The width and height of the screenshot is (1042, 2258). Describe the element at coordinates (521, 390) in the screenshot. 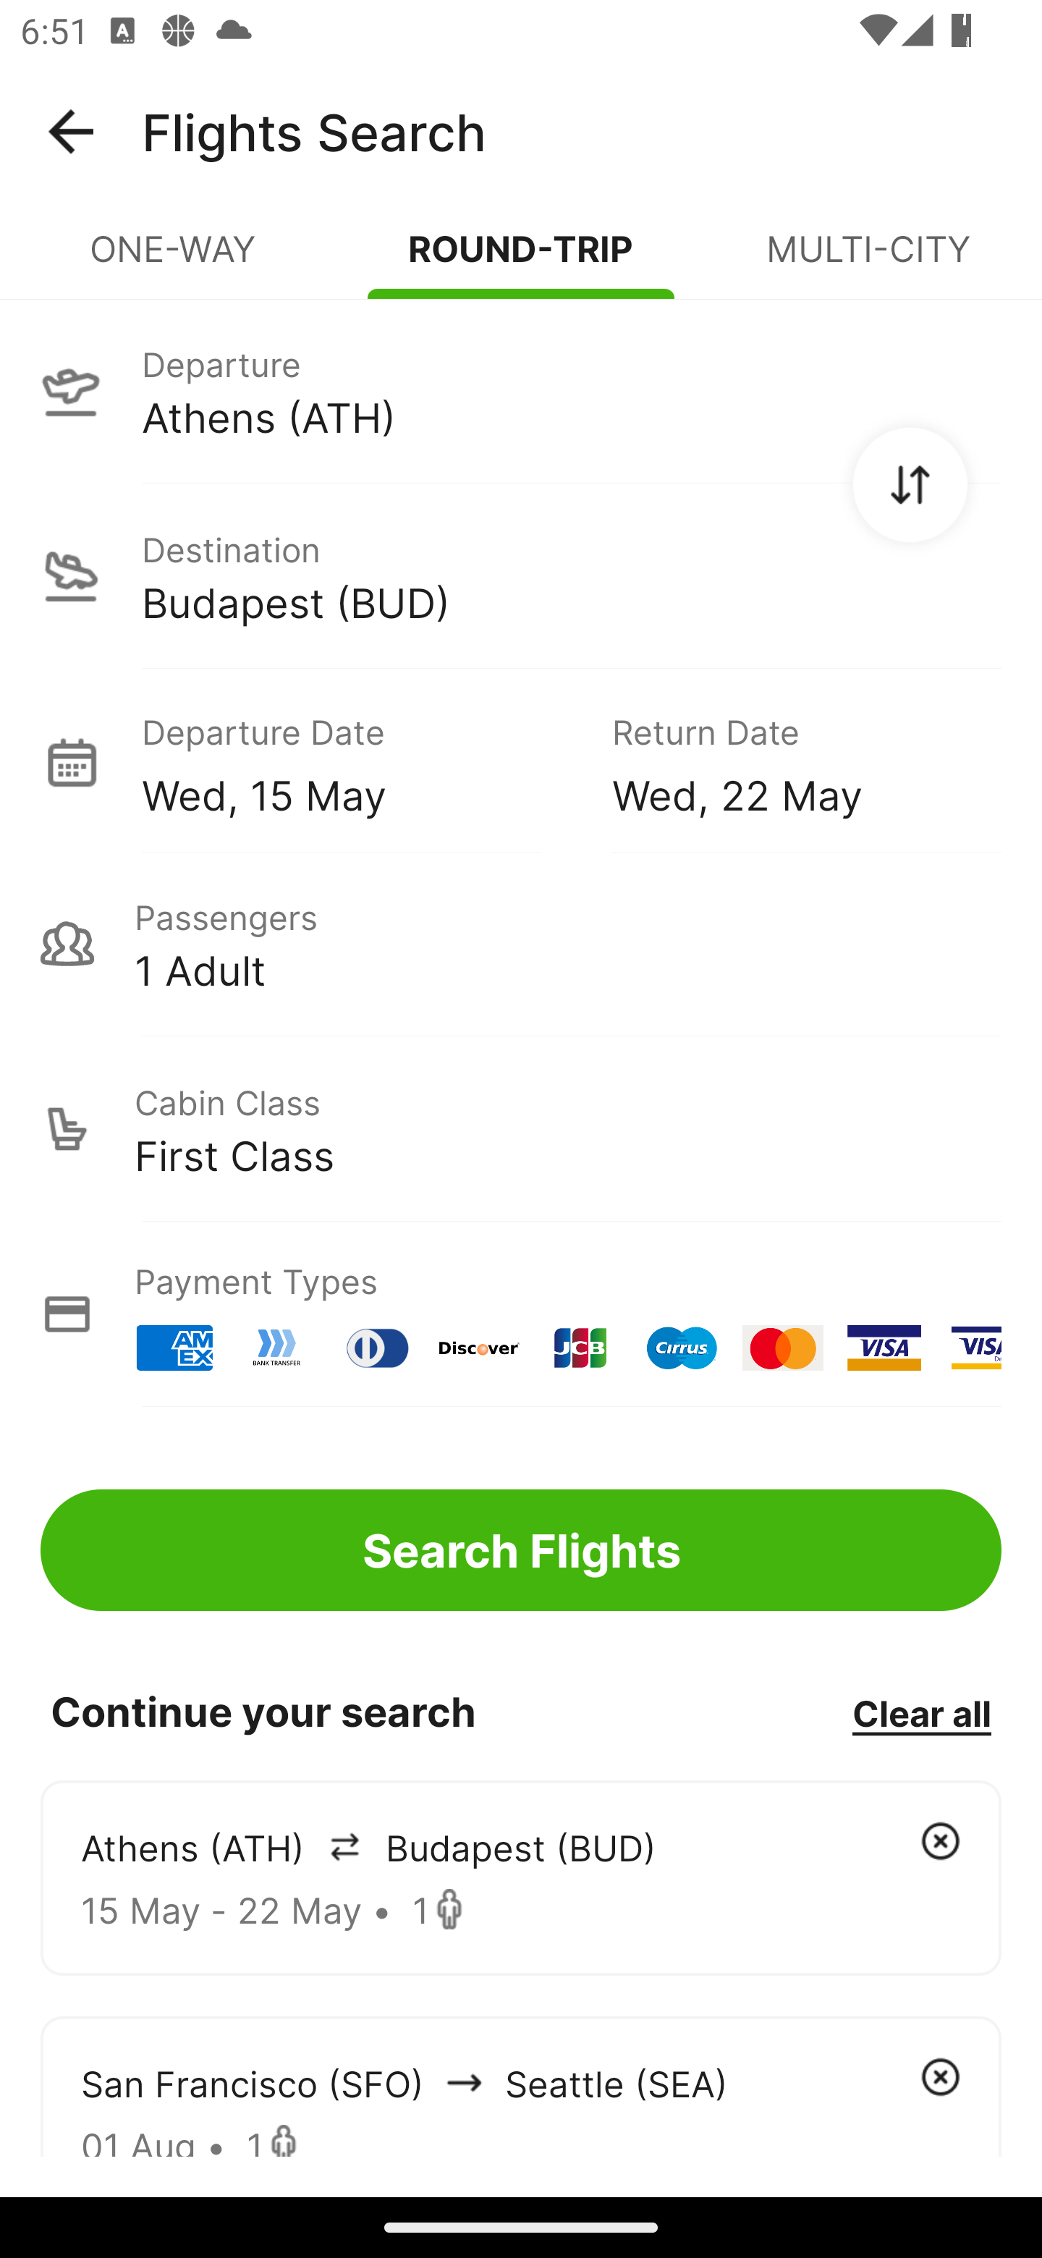

I see `Departure Athens (ATH)` at that location.